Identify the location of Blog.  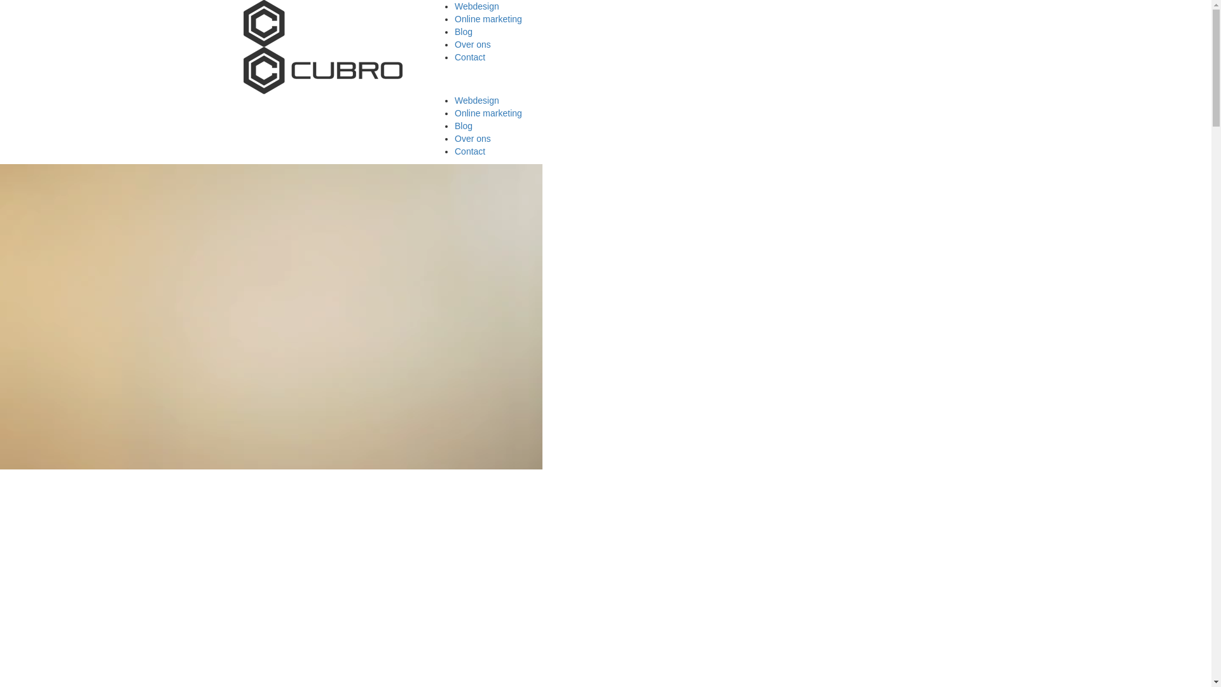
(464, 32).